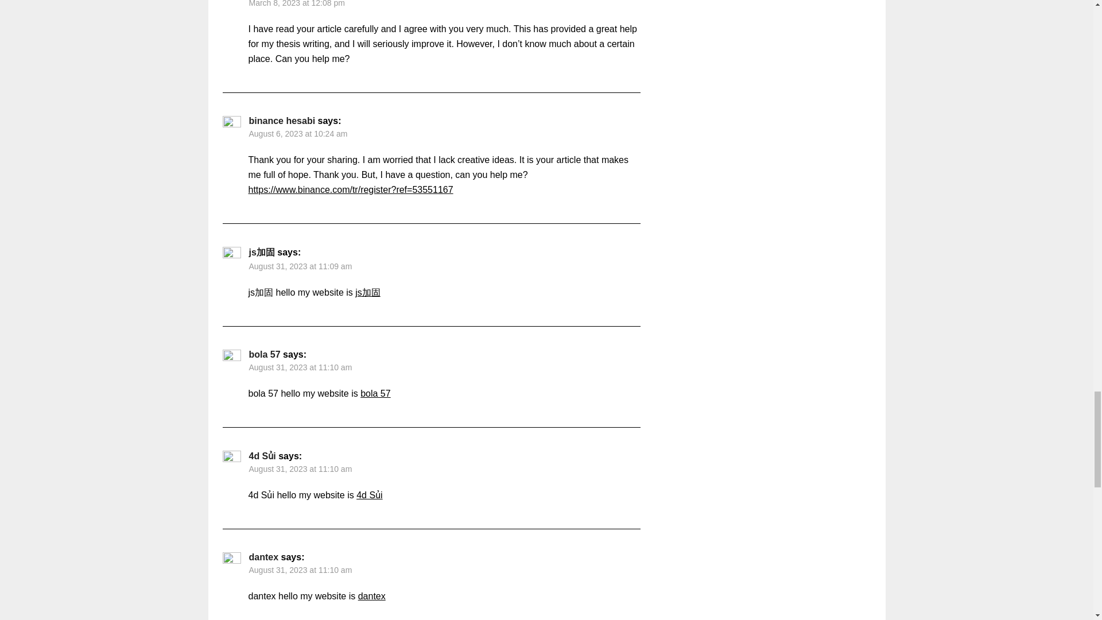  Describe the element at coordinates (282, 121) in the screenshot. I see `binance hesabi` at that location.